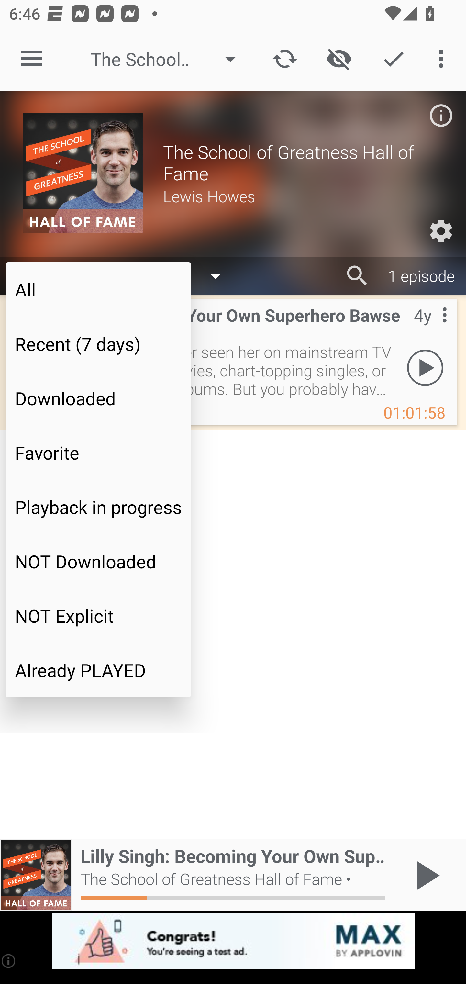 This screenshot has width=466, height=984. Describe the element at coordinates (98, 561) in the screenshot. I see `NOT Downloaded` at that location.